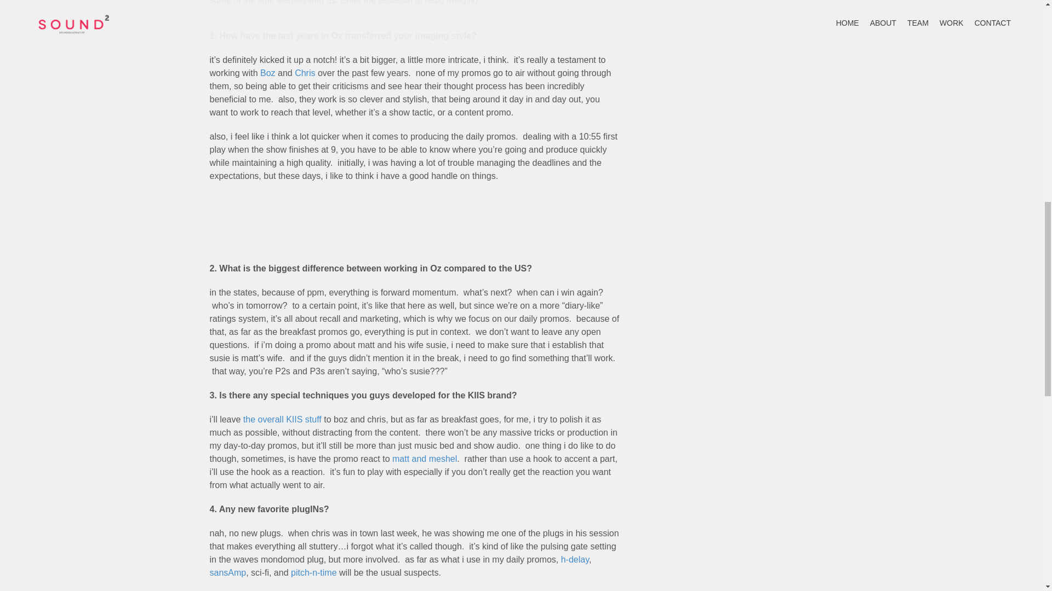  Describe the element at coordinates (228, 572) in the screenshot. I see `sansAmp` at that location.